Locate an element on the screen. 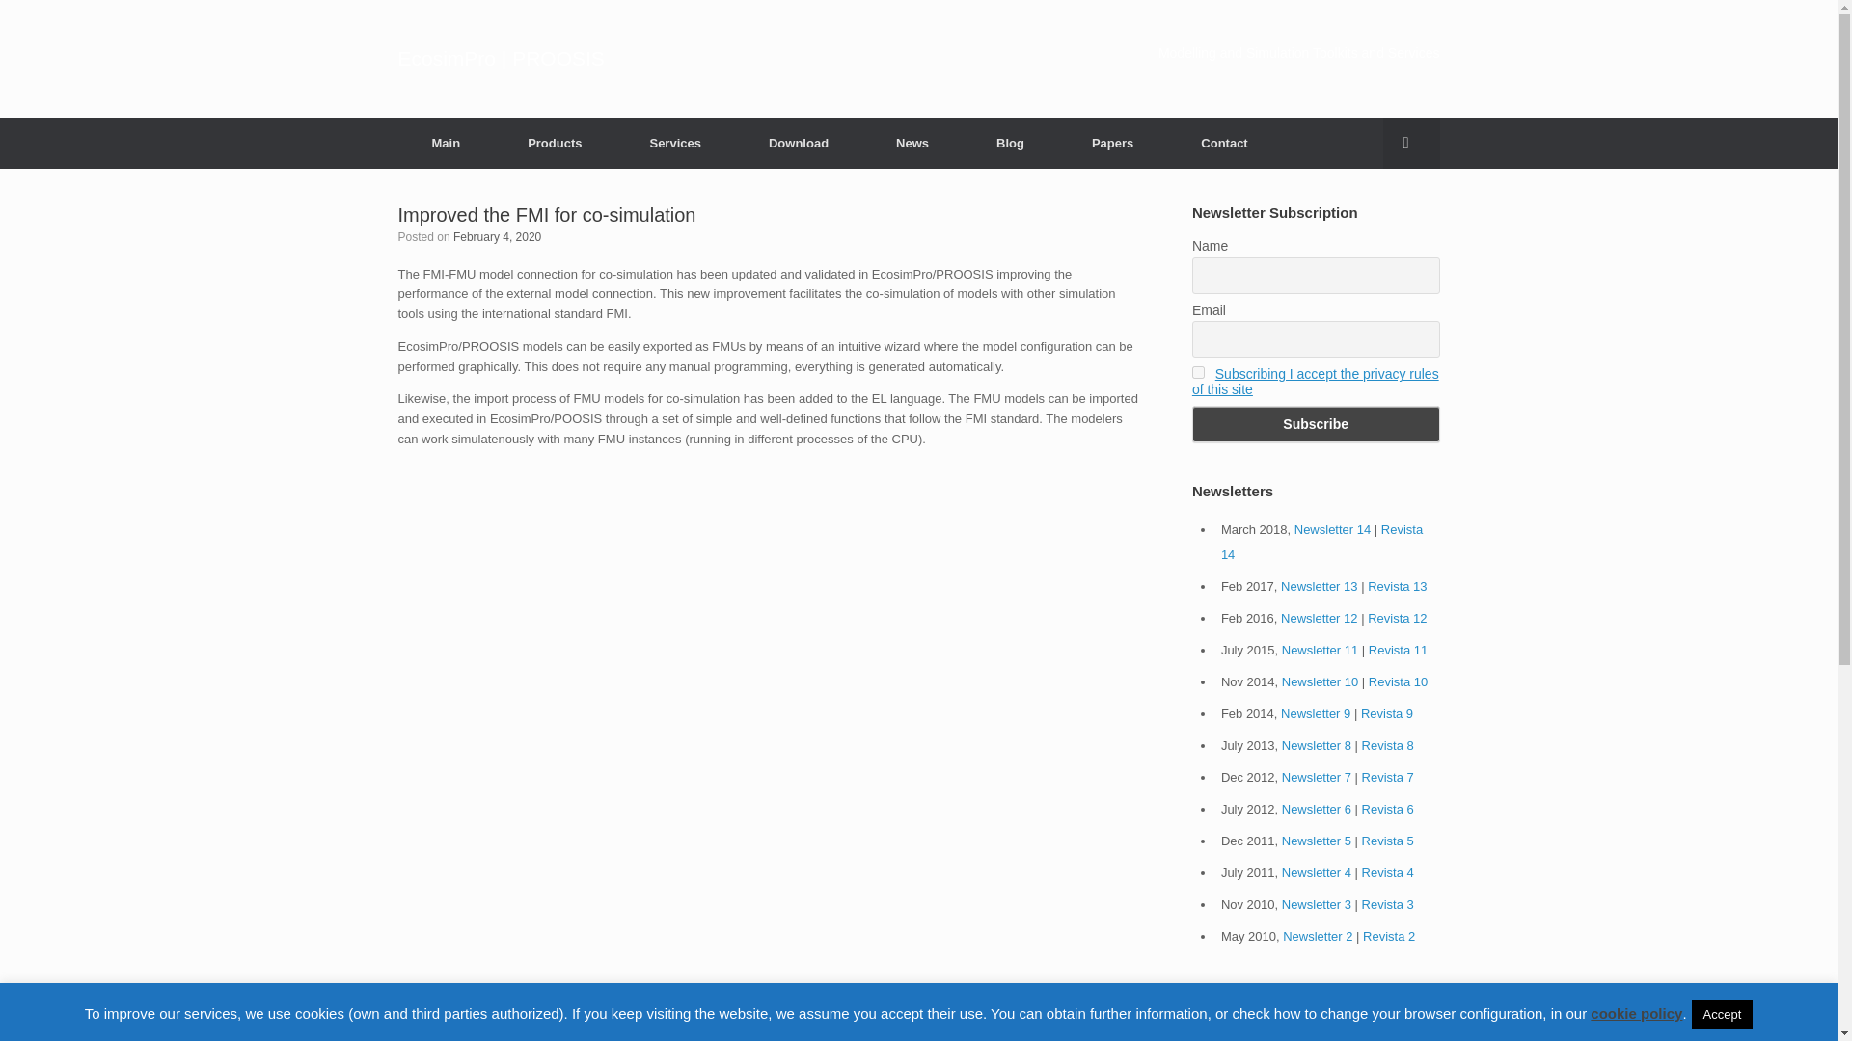 This screenshot has width=1852, height=1041. Newsletter 11 is located at coordinates (1320, 650).